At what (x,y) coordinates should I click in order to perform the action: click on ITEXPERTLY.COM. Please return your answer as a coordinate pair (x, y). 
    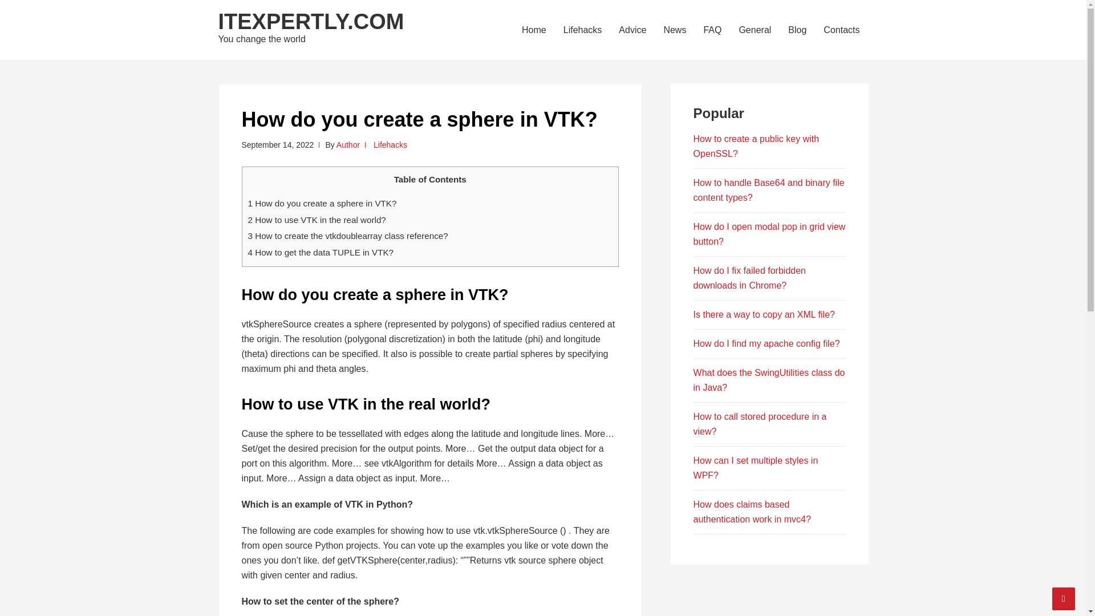
    Looking at the image, I should click on (311, 22).